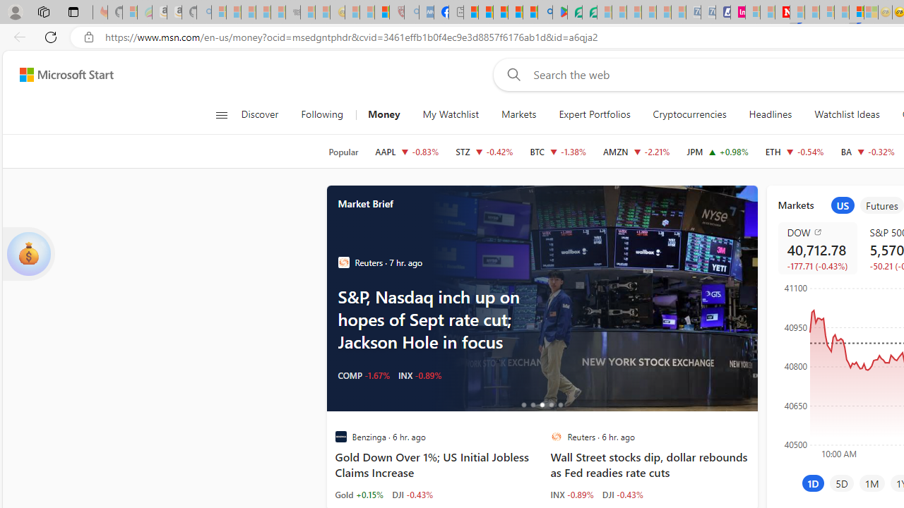 This screenshot has width=904, height=508. Describe the element at coordinates (451, 114) in the screenshot. I see `My Watchlist` at that location.